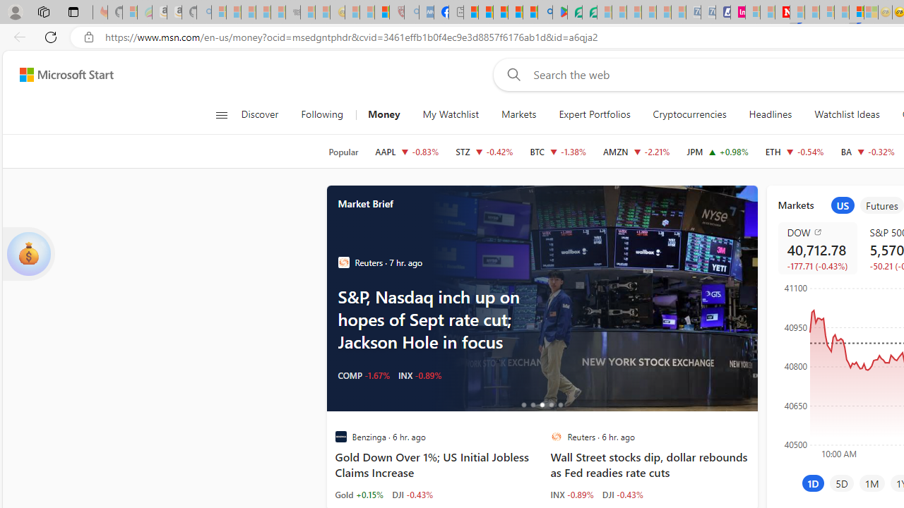 This screenshot has width=904, height=508. Describe the element at coordinates (451, 114) in the screenshot. I see `My Watchlist` at that location.